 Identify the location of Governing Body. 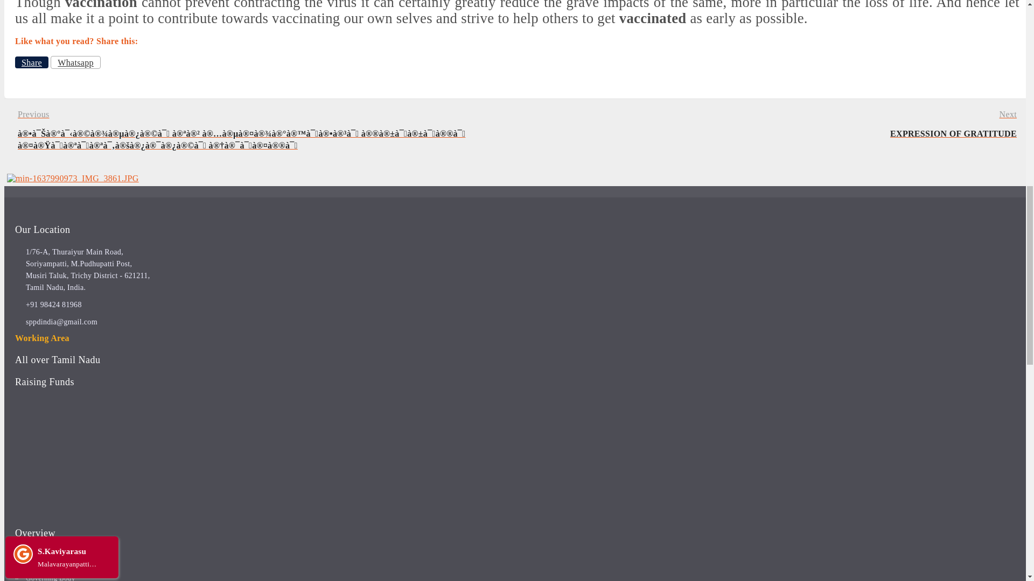
(786, 125).